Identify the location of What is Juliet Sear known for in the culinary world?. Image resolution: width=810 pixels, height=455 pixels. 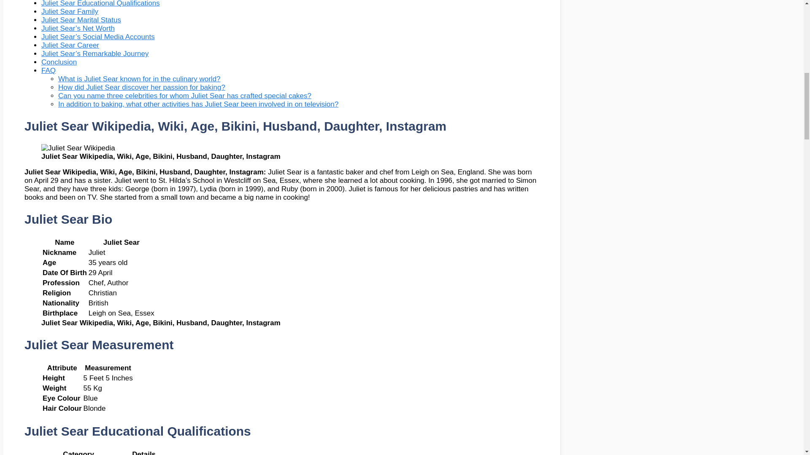
(139, 79).